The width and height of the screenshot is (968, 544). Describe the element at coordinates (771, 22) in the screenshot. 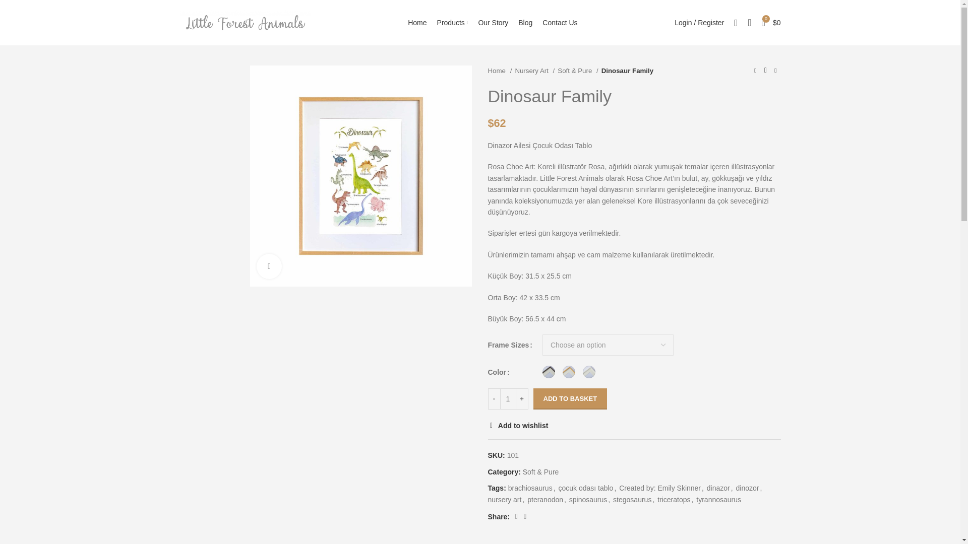

I see `Shopping cart` at that location.